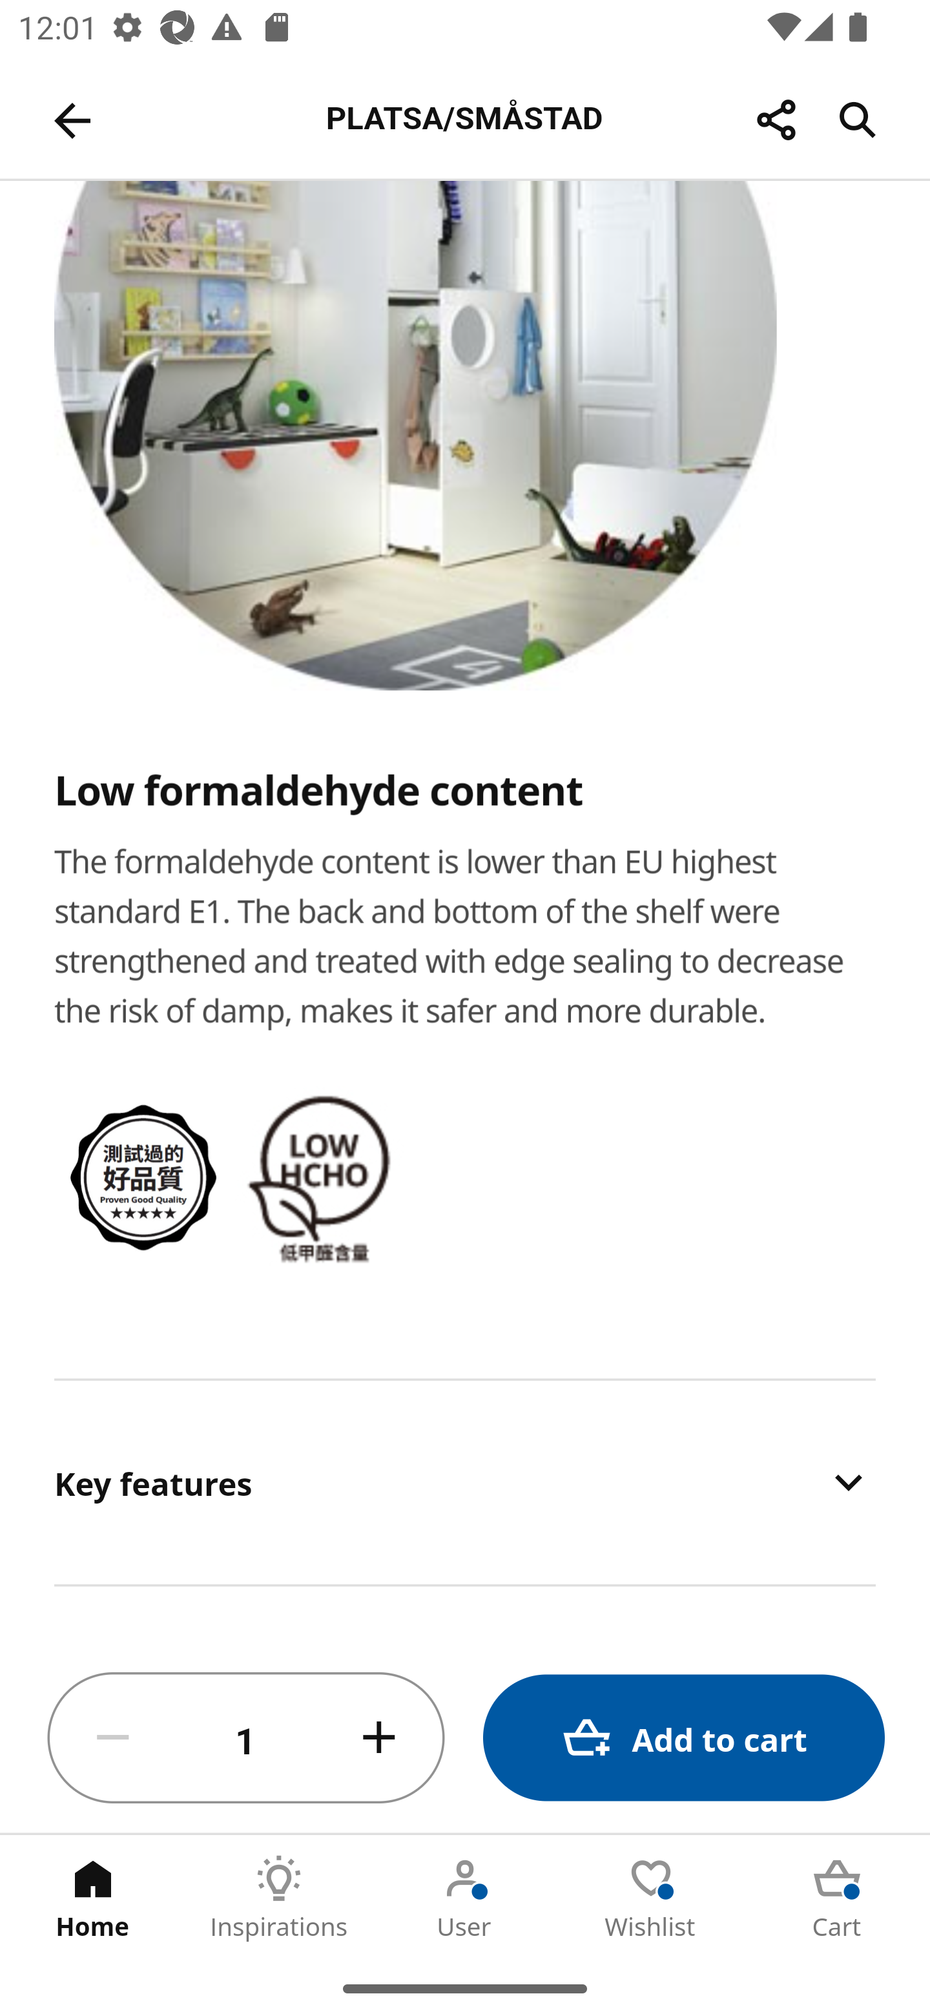 The height and width of the screenshot is (2016, 930). I want to click on Add to cart, so click(683, 1738).